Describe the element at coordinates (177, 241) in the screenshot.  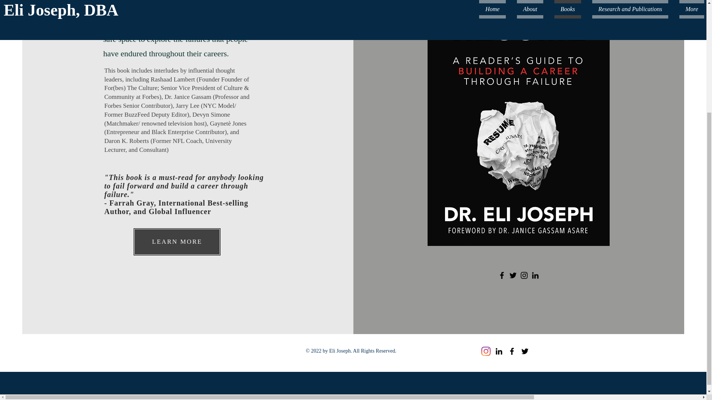
I see `LEARN MORE` at that location.